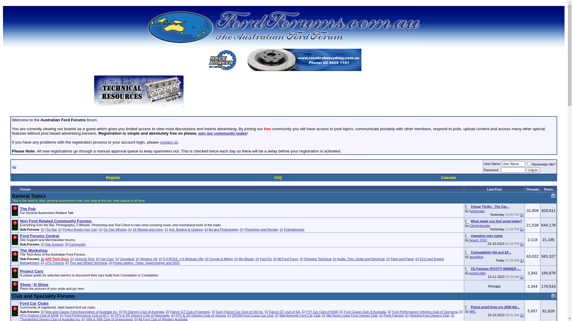 Image resolution: width=572 pixels, height=321 pixels. What do you see at coordinates (221, 259) in the screenshot?
I see `Coyote & Miami` at bounding box center [221, 259].